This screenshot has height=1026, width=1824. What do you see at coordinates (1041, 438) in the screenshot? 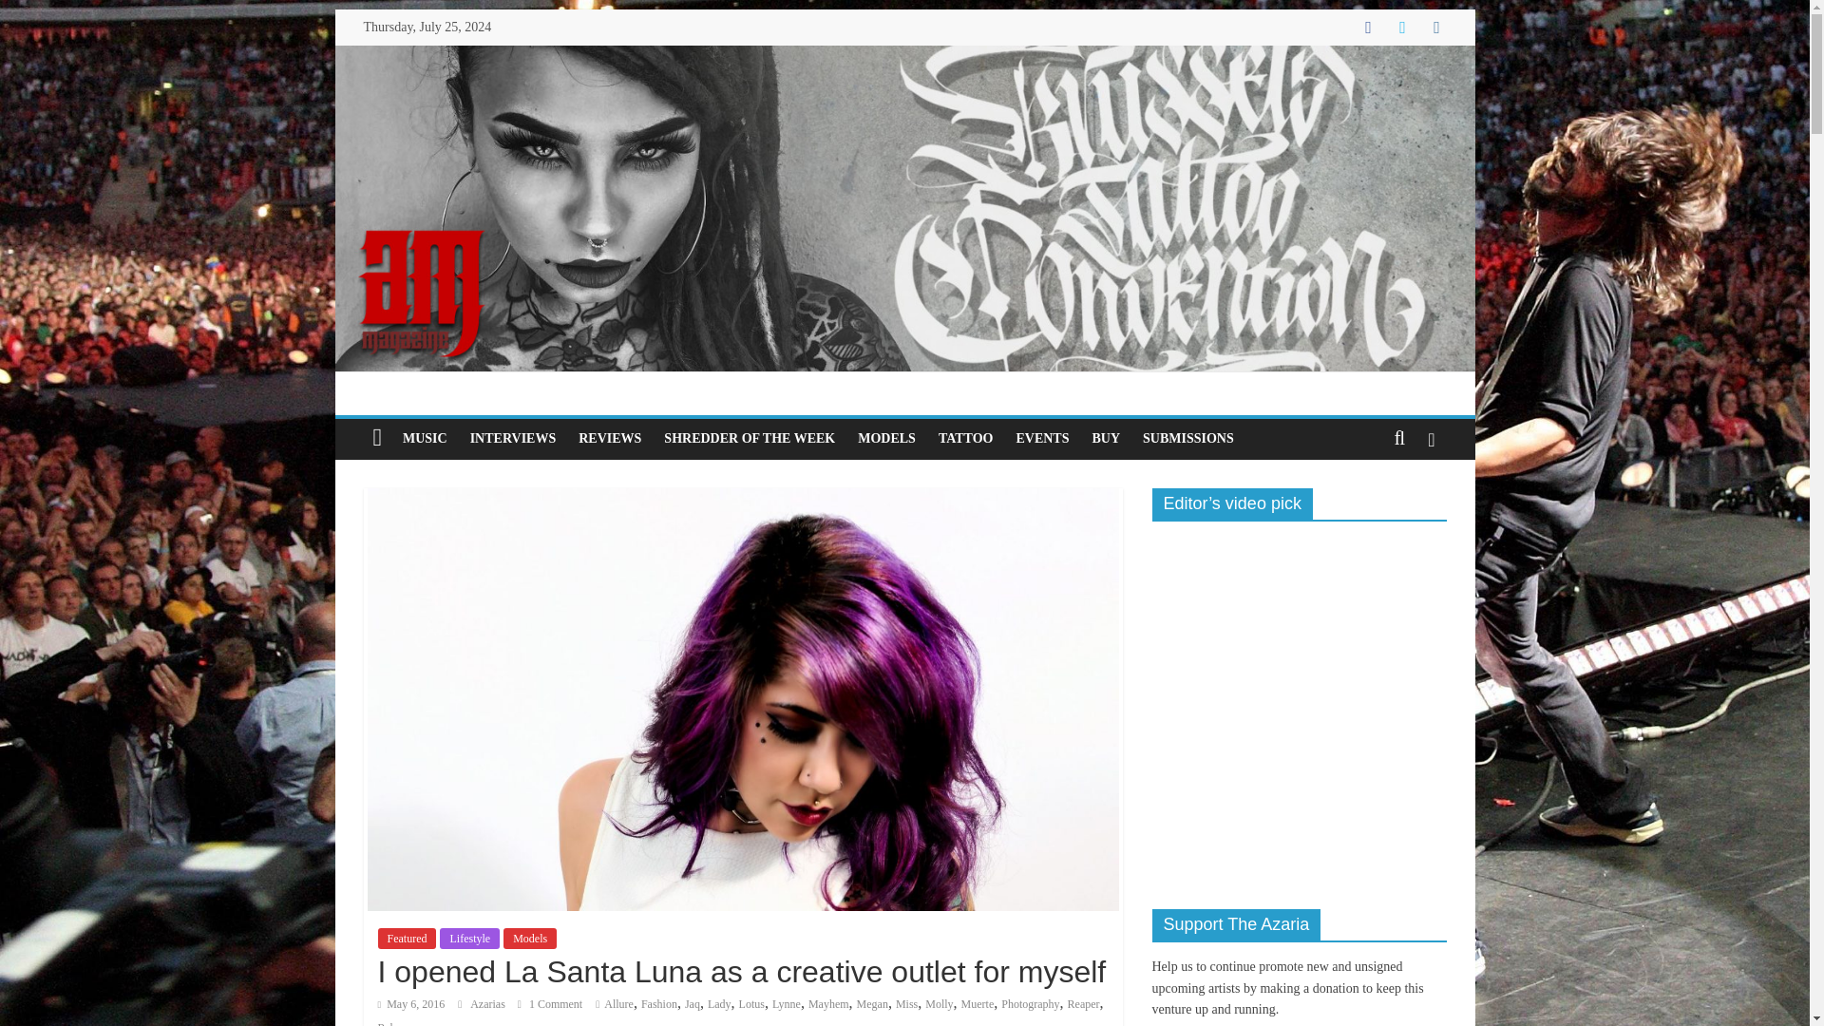
I see `EVENTS` at bounding box center [1041, 438].